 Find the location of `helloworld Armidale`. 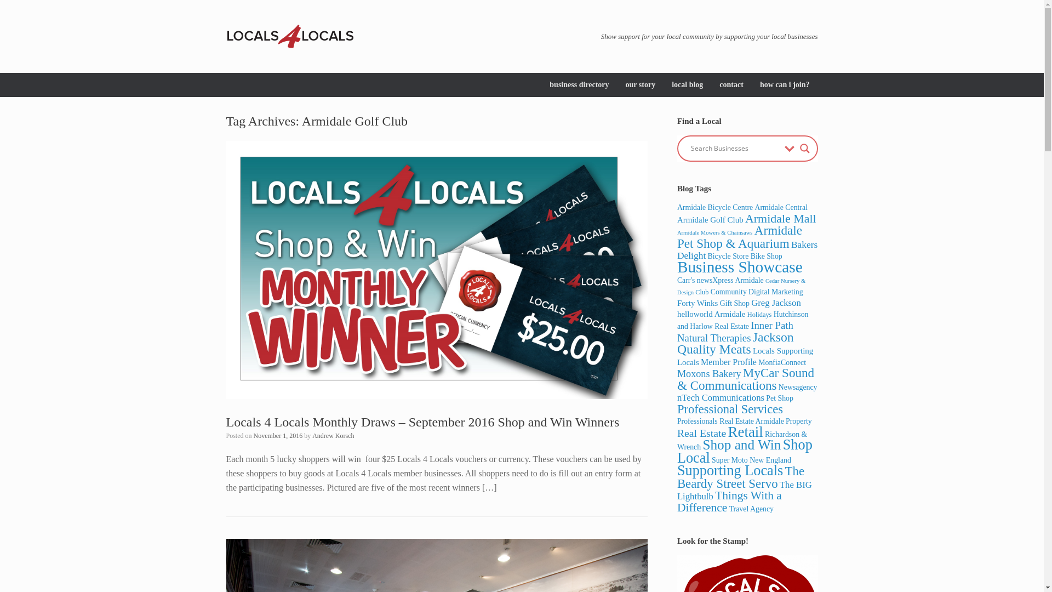

helloworld Armidale is located at coordinates (711, 314).